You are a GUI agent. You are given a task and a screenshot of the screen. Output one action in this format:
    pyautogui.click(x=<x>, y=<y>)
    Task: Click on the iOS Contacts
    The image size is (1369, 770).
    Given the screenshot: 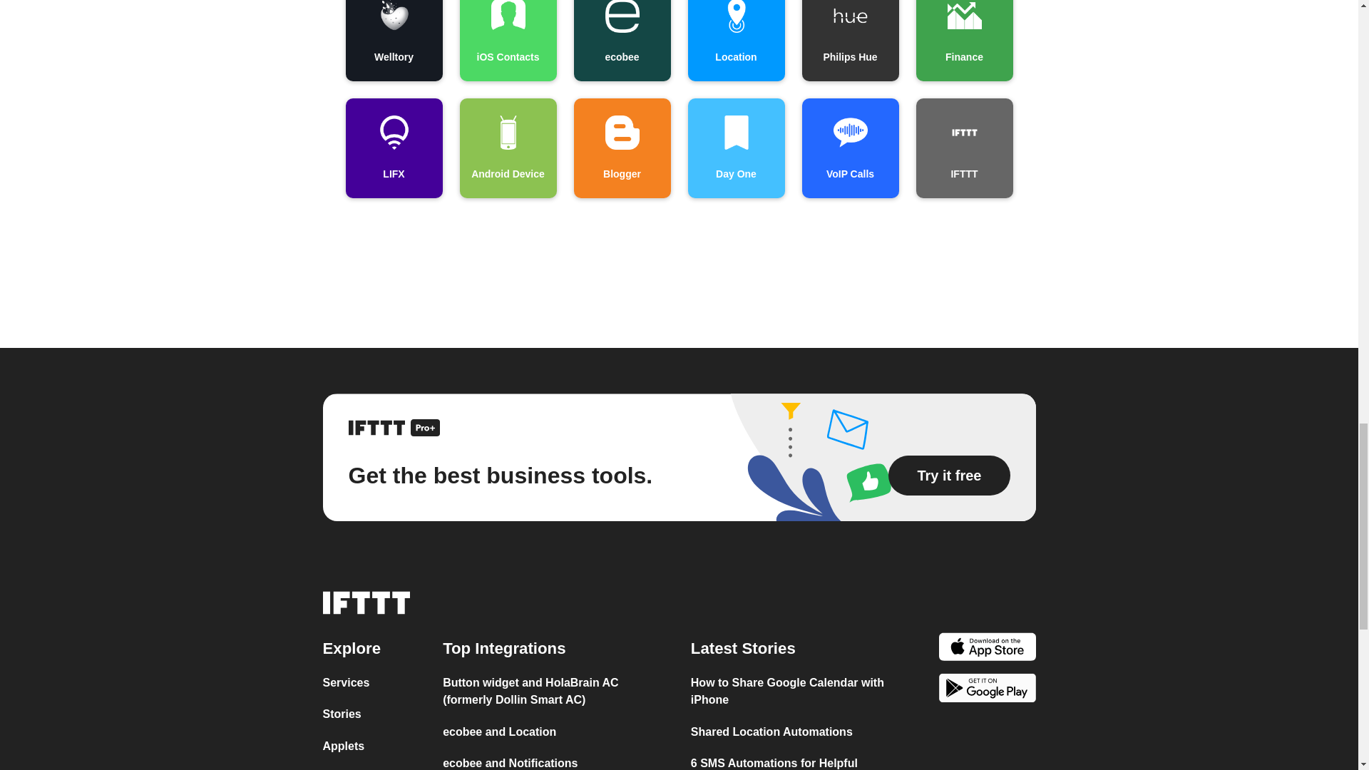 What is the action you would take?
    pyautogui.click(x=507, y=41)
    